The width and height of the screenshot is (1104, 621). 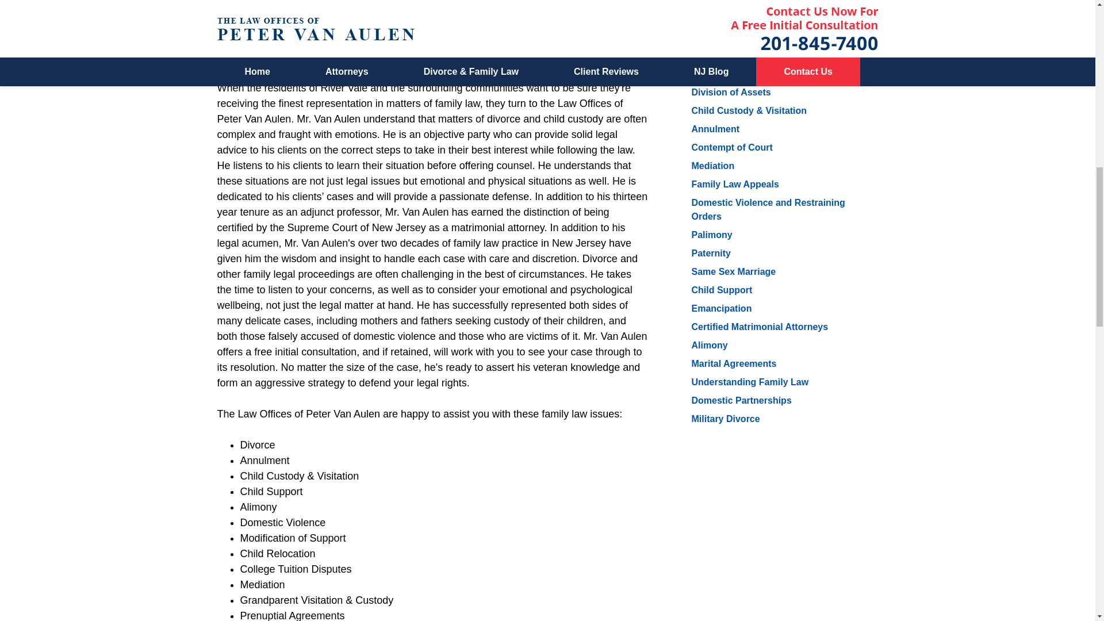 What do you see at coordinates (711, 235) in the screenshot?
I see `Palimony` at bounding box center [711, 235].